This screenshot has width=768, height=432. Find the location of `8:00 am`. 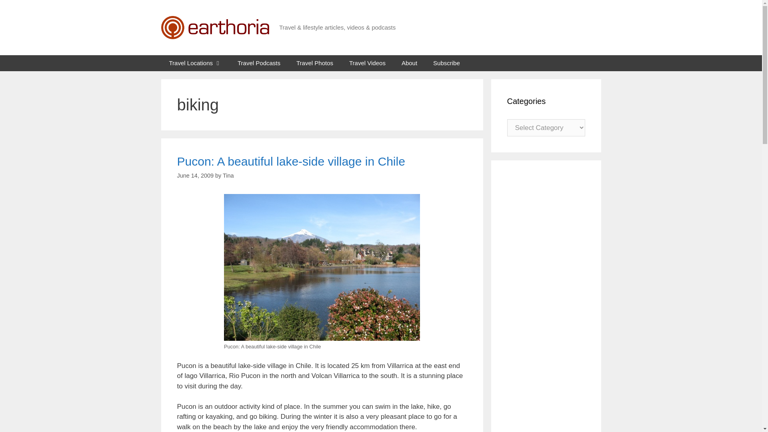

8:00 am is located at coordinates (195, 175).